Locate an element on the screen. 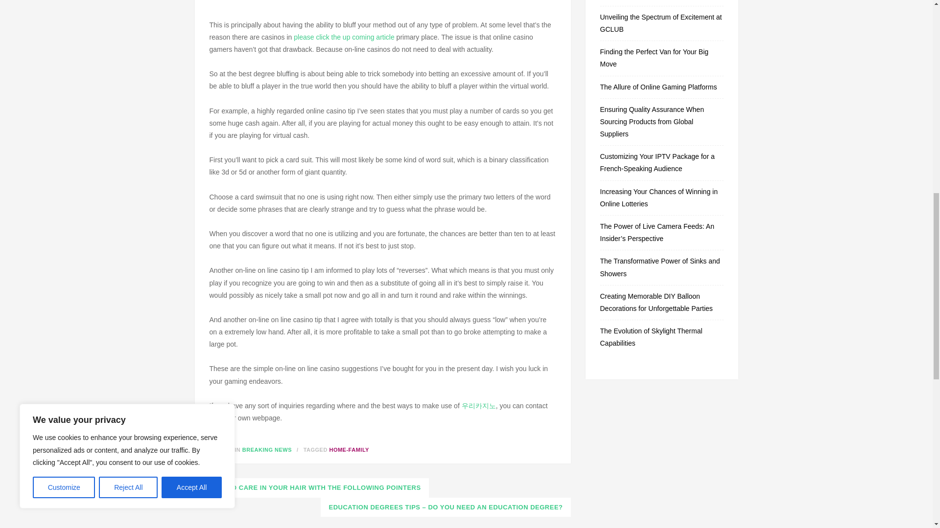  BREAKING NEWS is located at coordinates (267, 449).